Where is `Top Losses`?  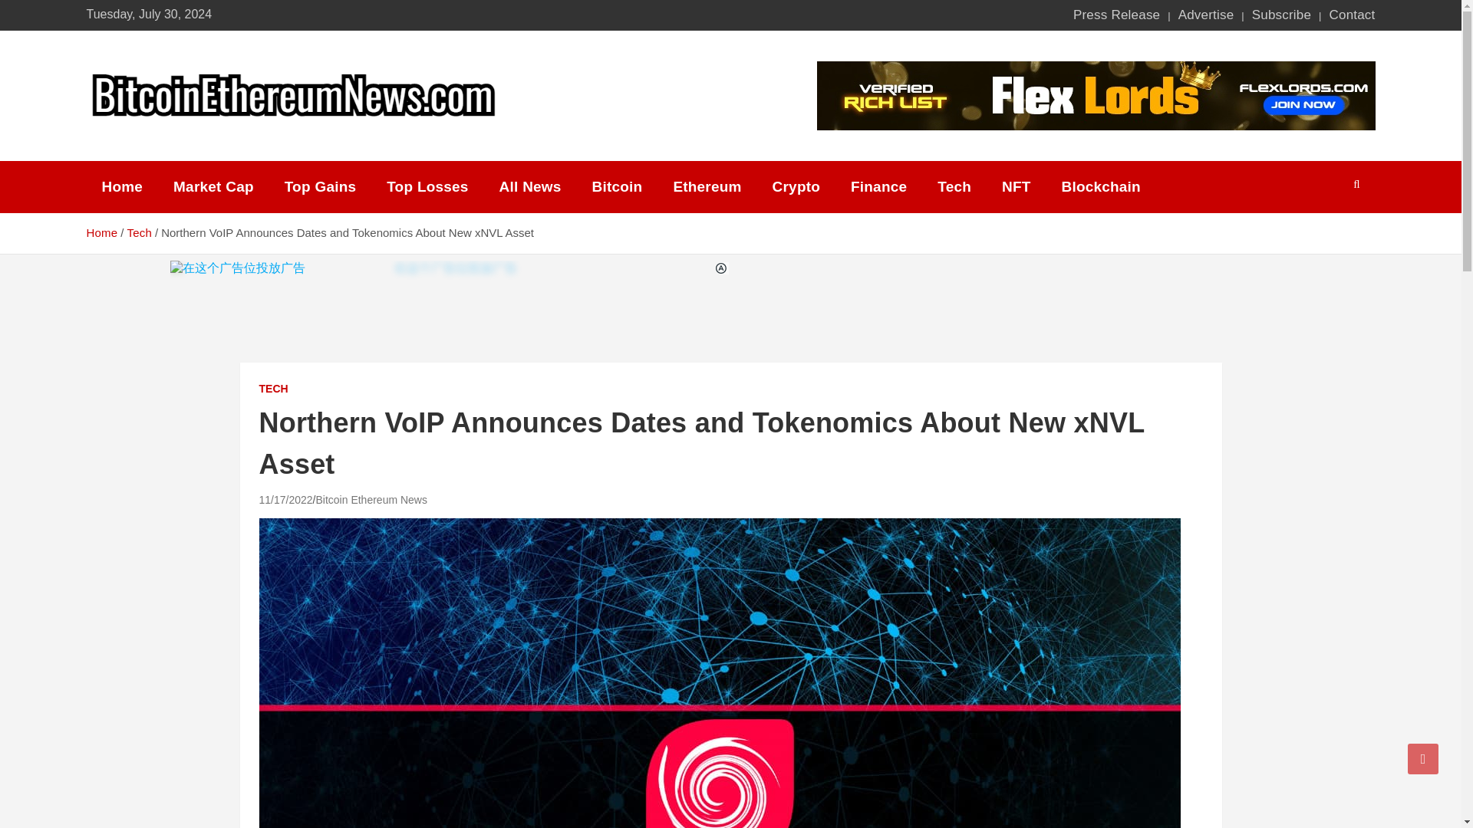 Top Losses is located at coordinates (427, 187).